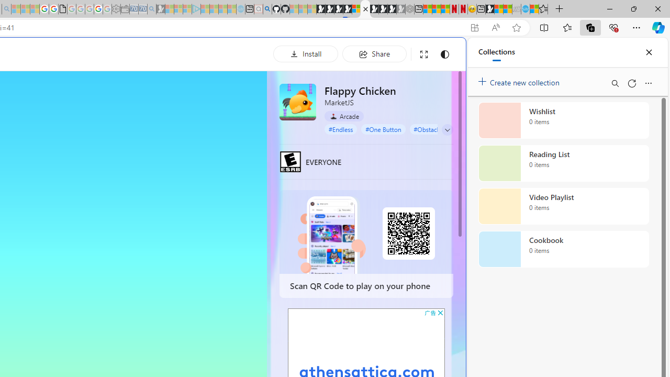  What do you see at coordinates (306, 53) in the screenshot?
I see `Install` at bounding box center [306, 53].